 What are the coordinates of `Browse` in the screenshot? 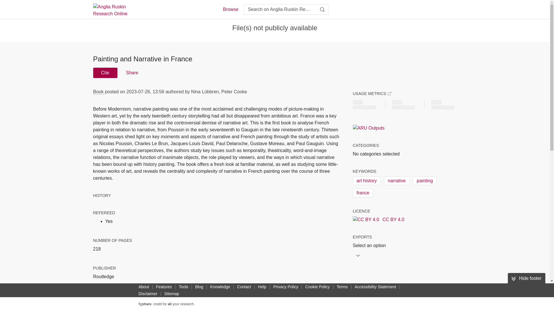 It's located at (230, 9).